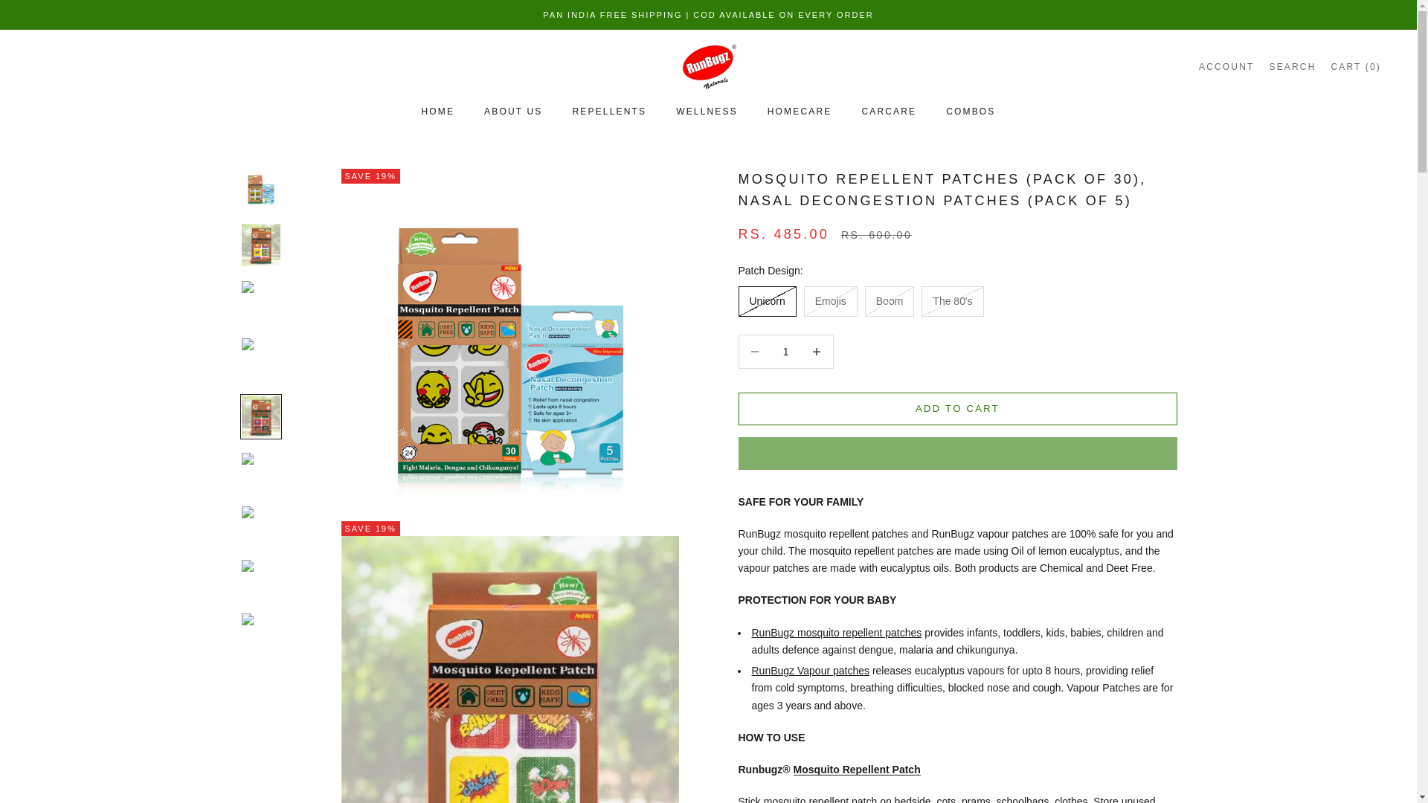 This screenshot has height=803, width=1428. What do you see at coordinates (1226, 66) in the screenshot?
I see `Boom` at bounding box center [1226, 66].